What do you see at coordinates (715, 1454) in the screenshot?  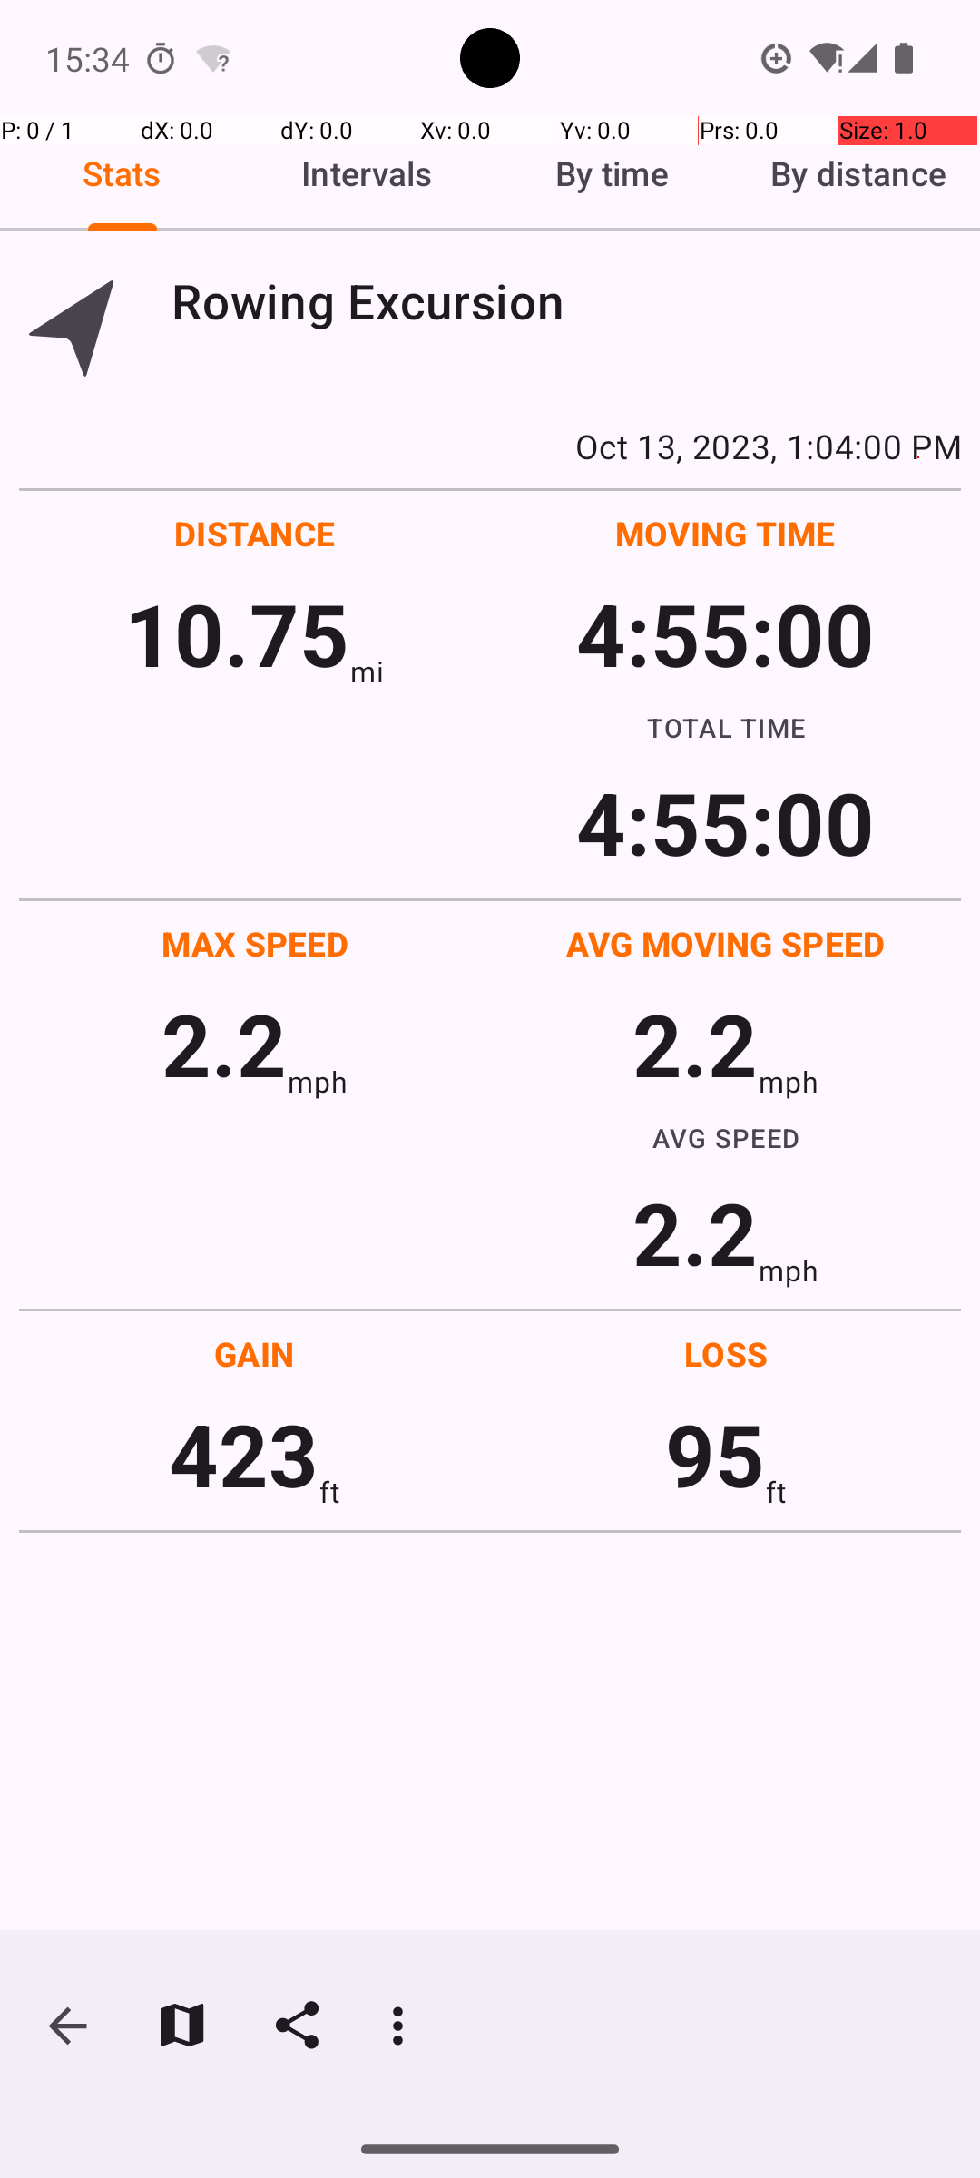 I see `95` at bounding box center [715, 1454].